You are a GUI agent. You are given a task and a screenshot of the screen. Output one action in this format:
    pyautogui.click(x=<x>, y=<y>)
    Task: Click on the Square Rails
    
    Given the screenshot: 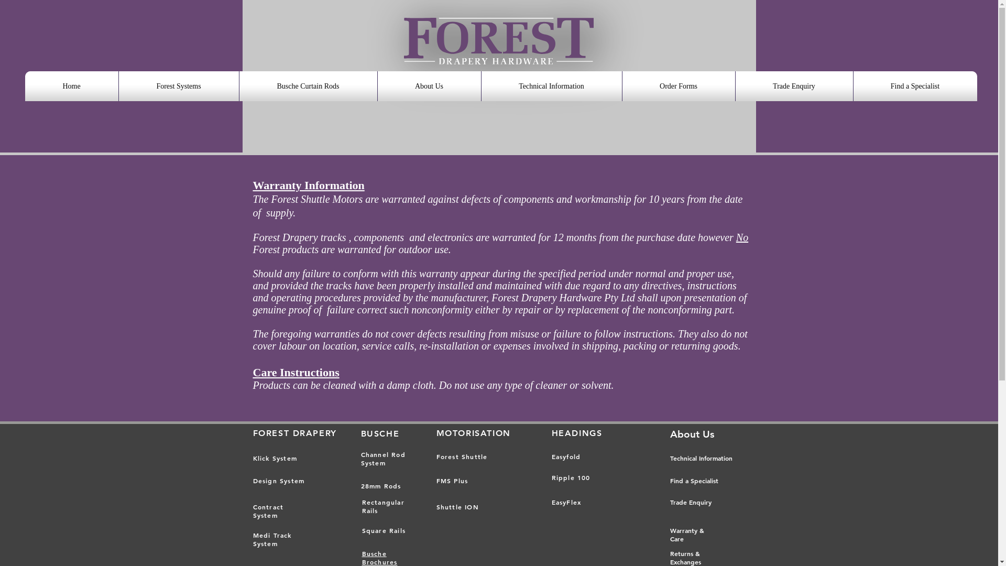 What is the action you would take?
    pyautogui.click(x=384, y=530)
    